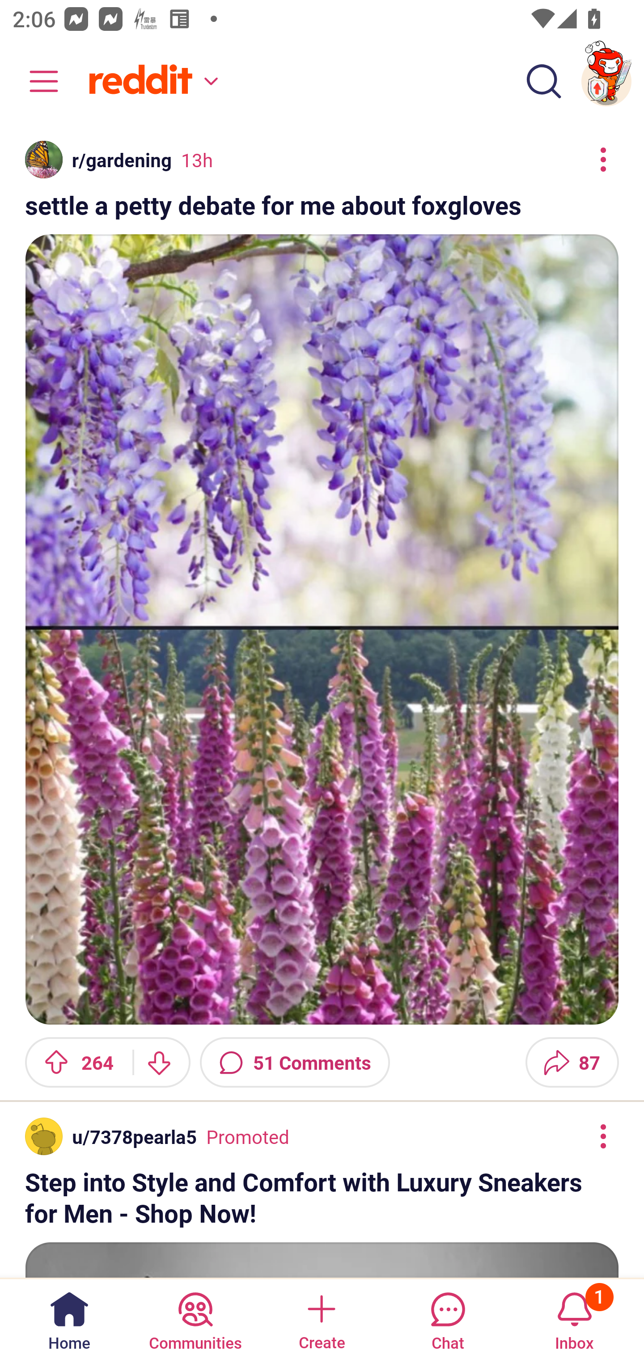 The image size is (644, 1359). What do you see at coordinates (36, 81) in the screenshot?
I see `Community menu` at bounding box center [36, 81].